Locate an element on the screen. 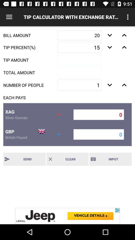  decrease tip percent amount is located at coordinates (109, 47).